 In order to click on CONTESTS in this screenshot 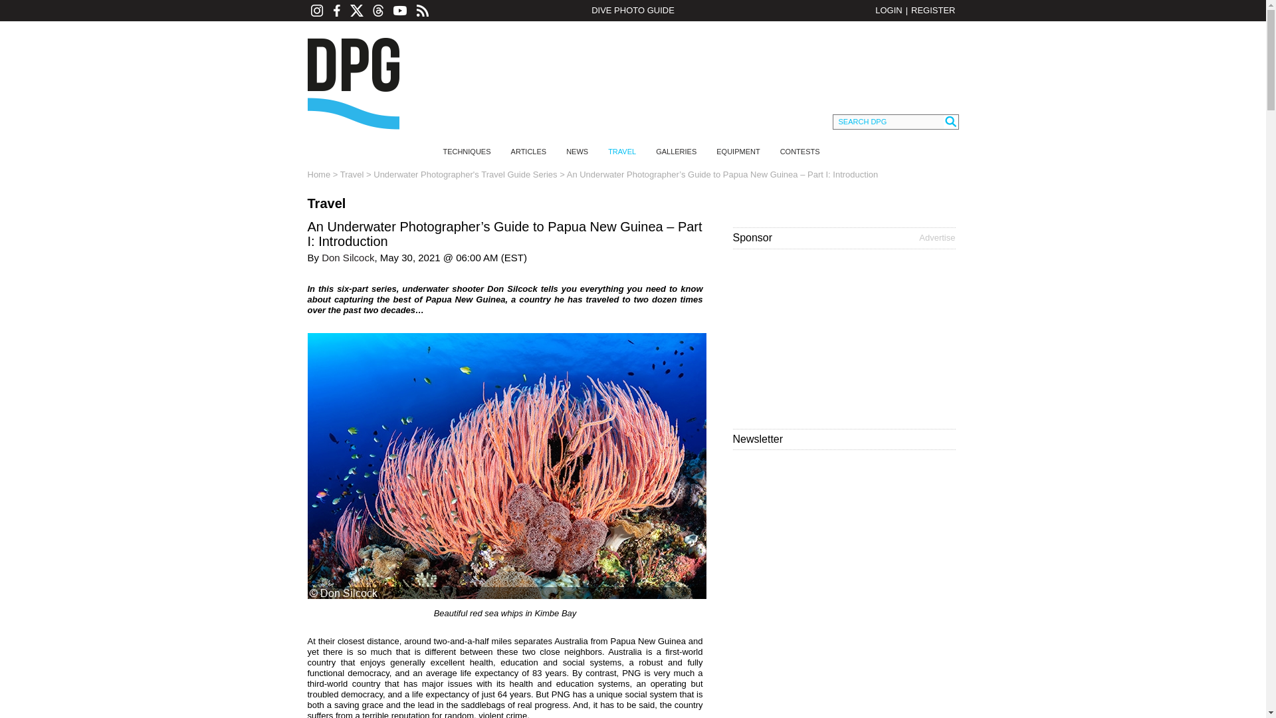, I will do `click(800, 152)`.